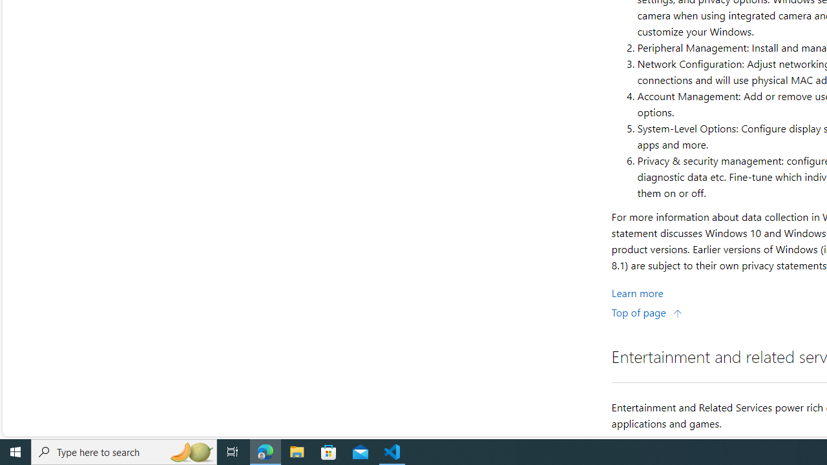 Image resolution: width=827 pixels, height=465 pixels. What do you see at coordinates (647, 311) in the screenshot?
I see `Top of page` at bounding box center [647, 311].